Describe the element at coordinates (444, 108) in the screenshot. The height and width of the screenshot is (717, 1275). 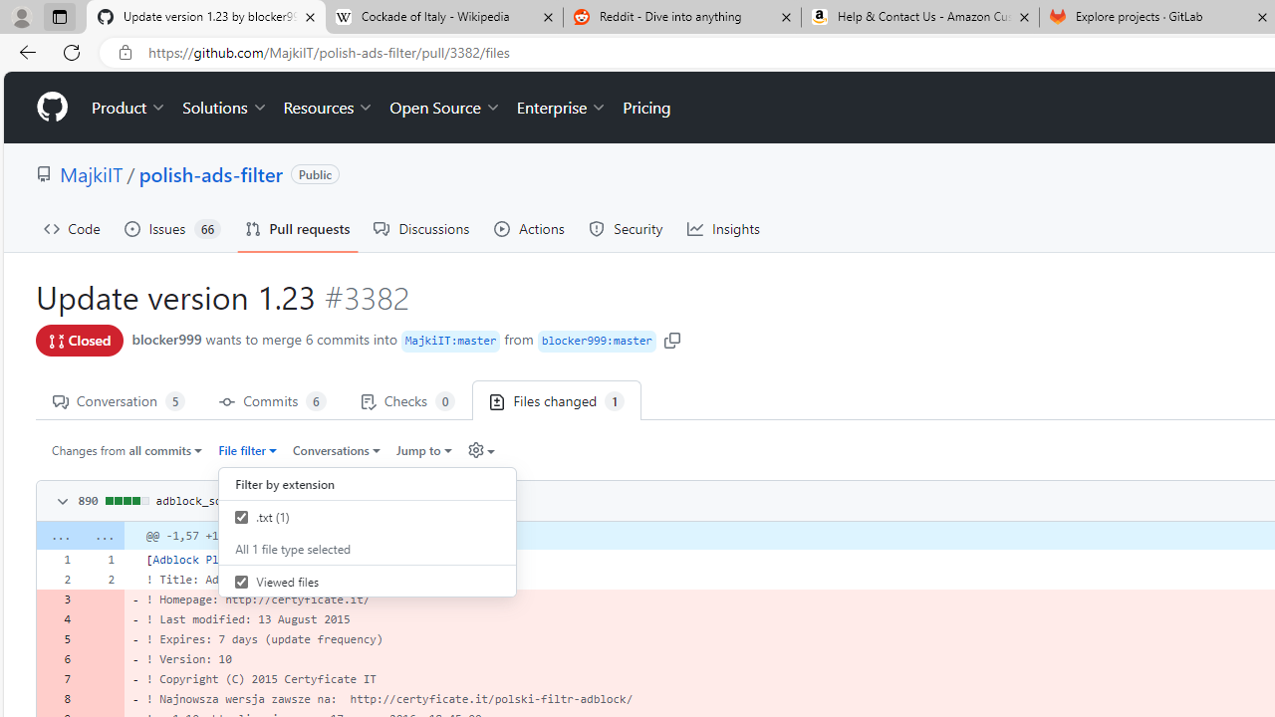
I see `Open Source` at that location.